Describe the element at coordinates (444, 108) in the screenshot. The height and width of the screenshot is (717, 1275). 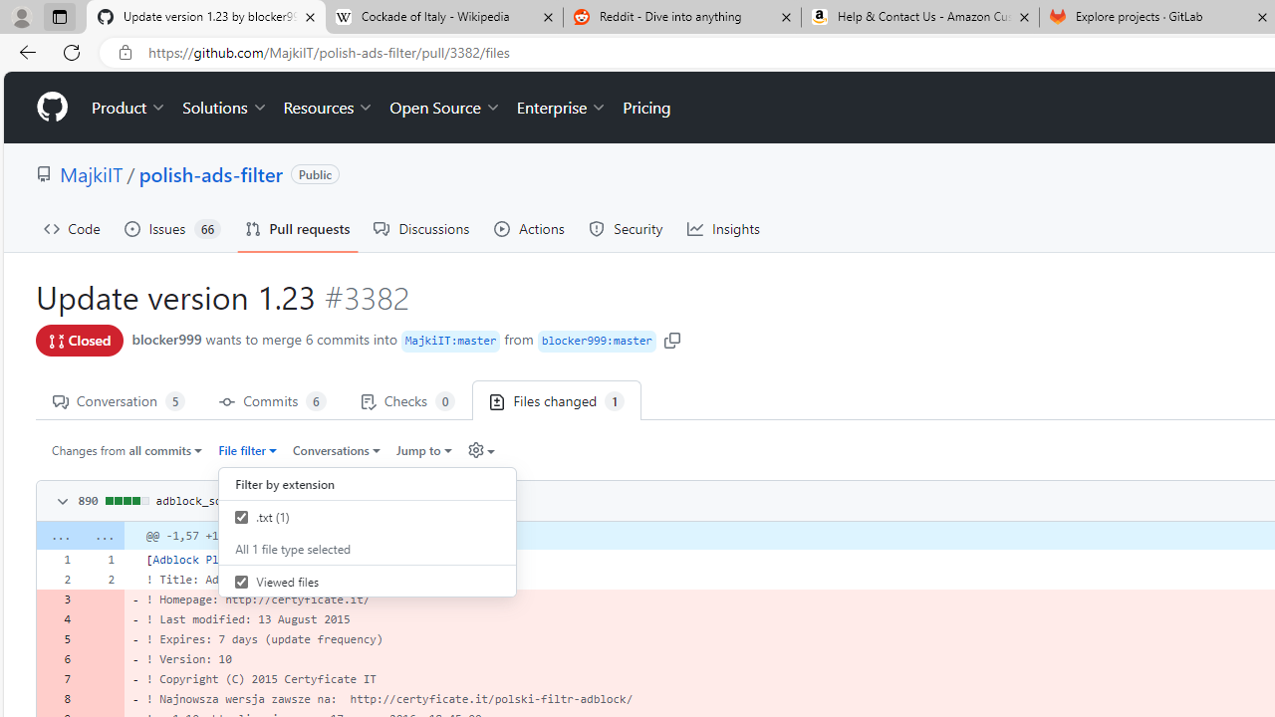
I see `Open Source` at that location.